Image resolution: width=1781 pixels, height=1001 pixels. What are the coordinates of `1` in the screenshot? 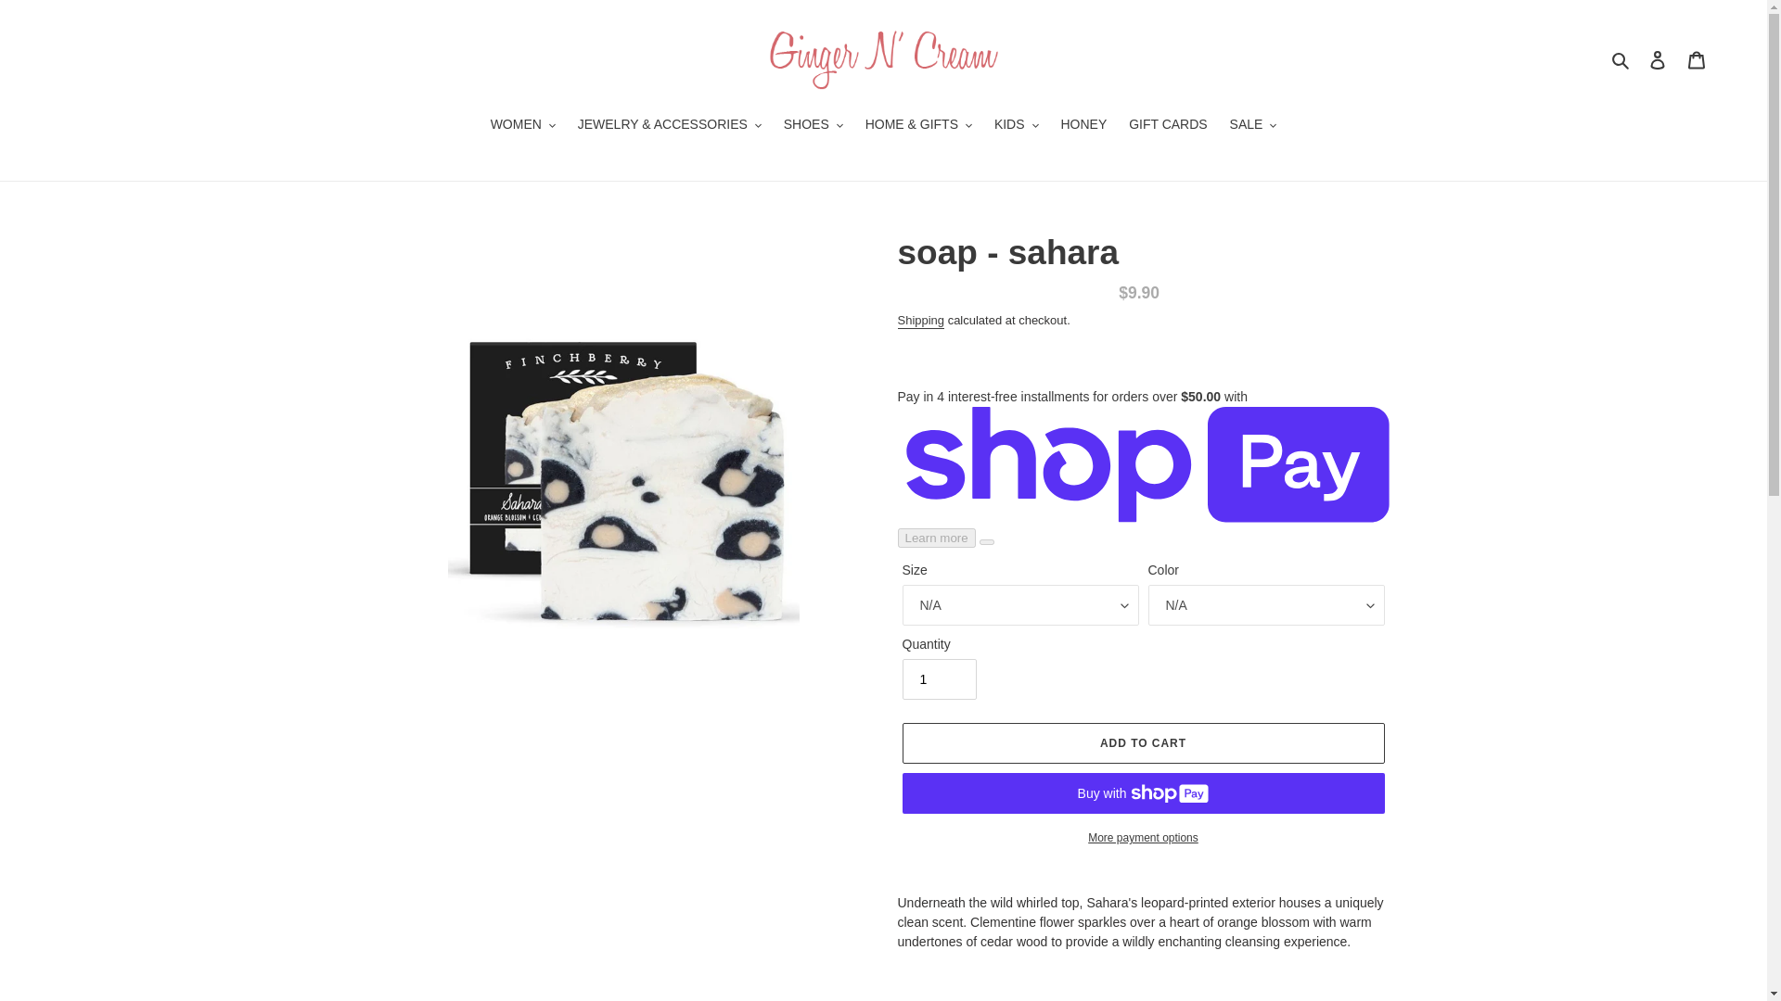 It's located at (939, 678).